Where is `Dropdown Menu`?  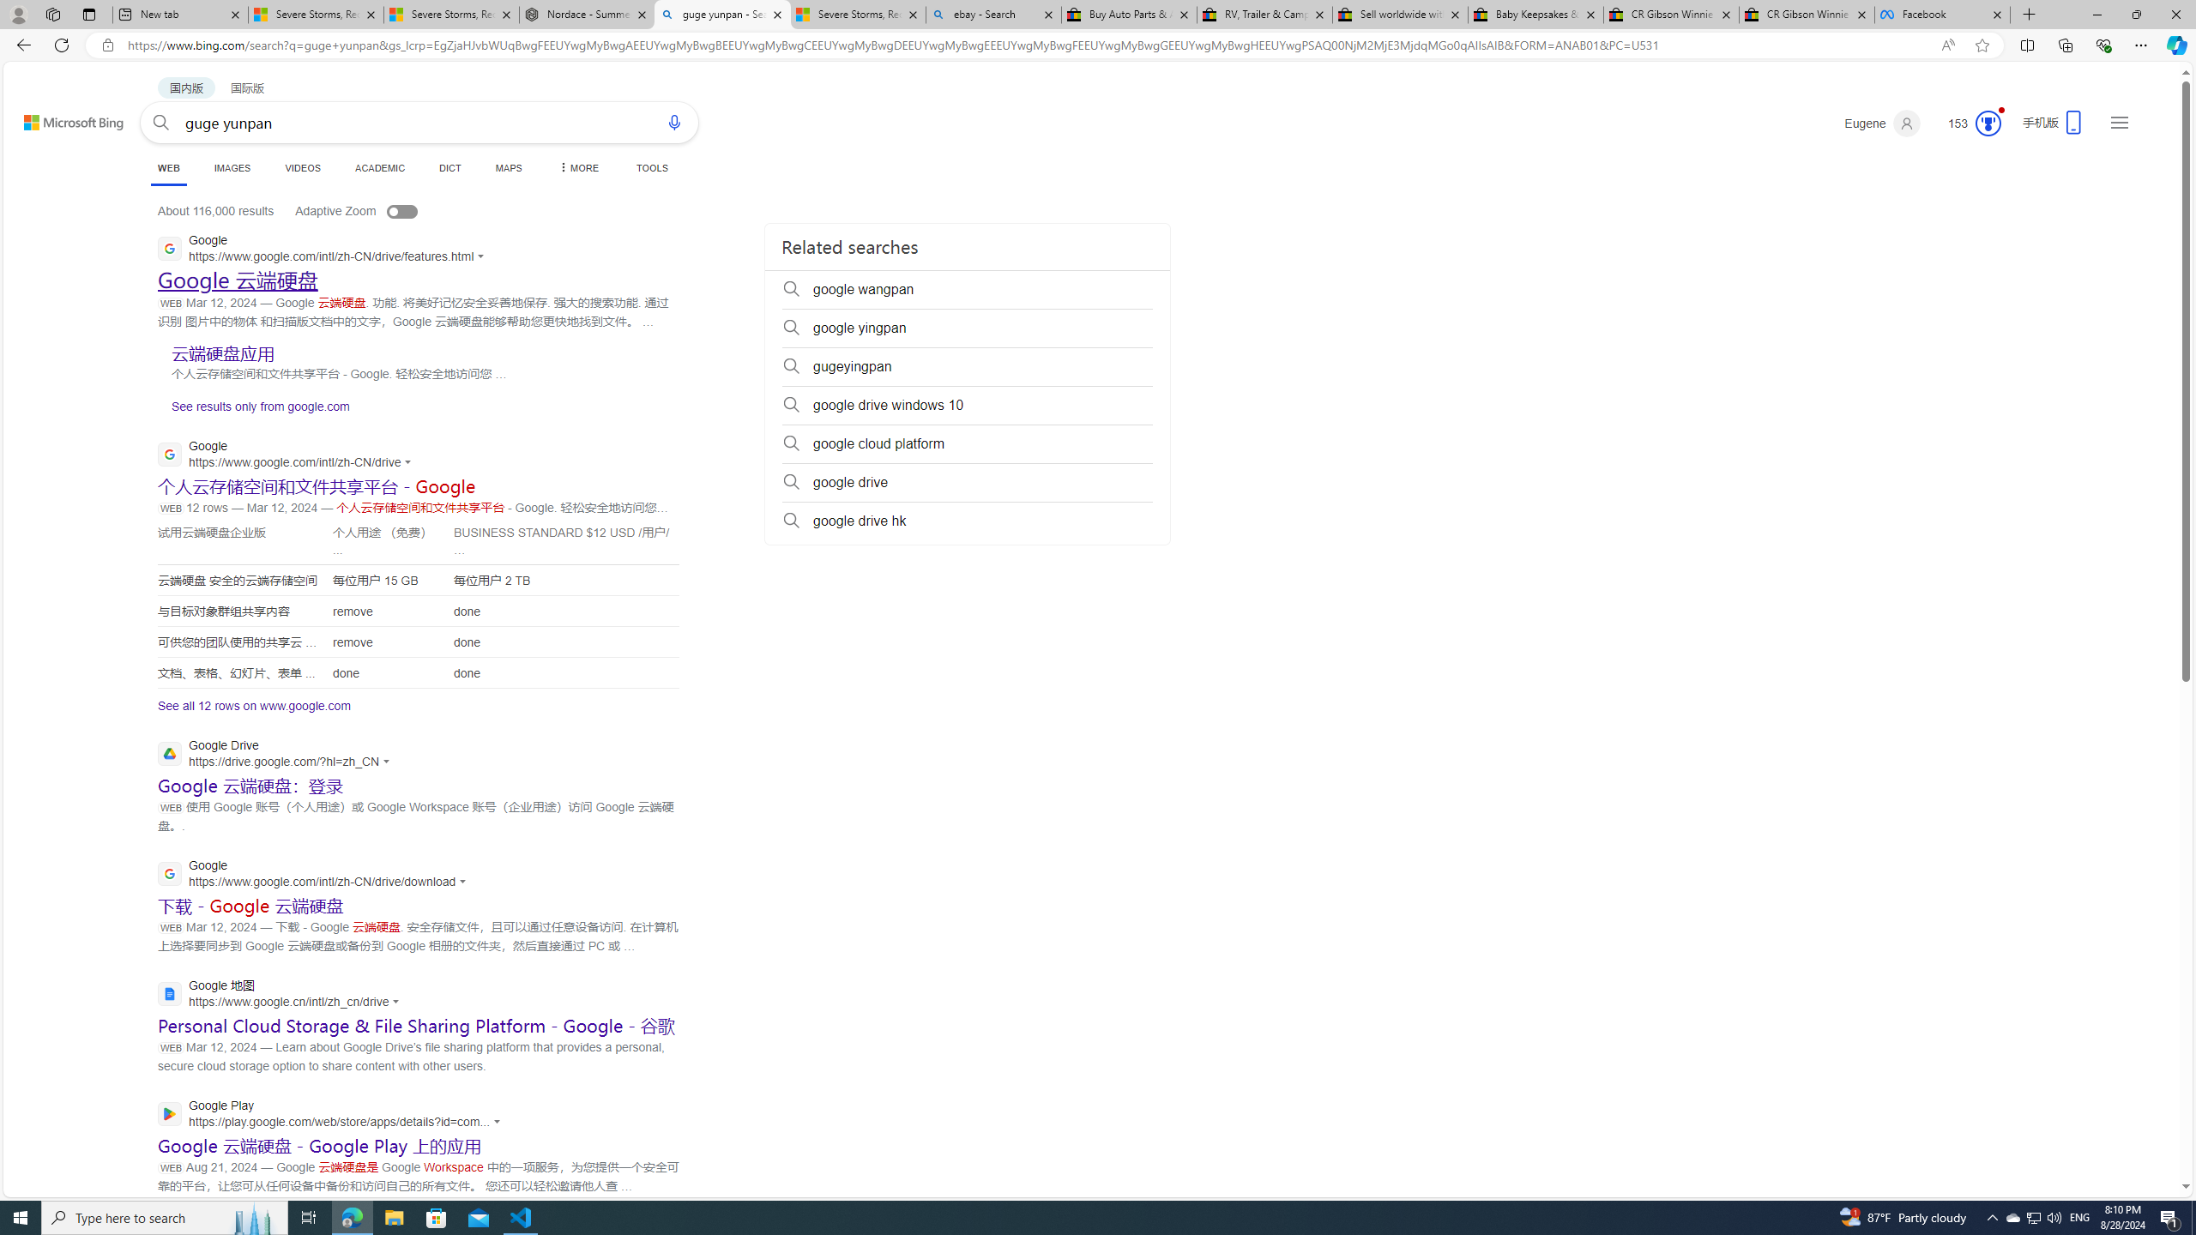
Dropdown Menu is located at coordinates (577, 168).